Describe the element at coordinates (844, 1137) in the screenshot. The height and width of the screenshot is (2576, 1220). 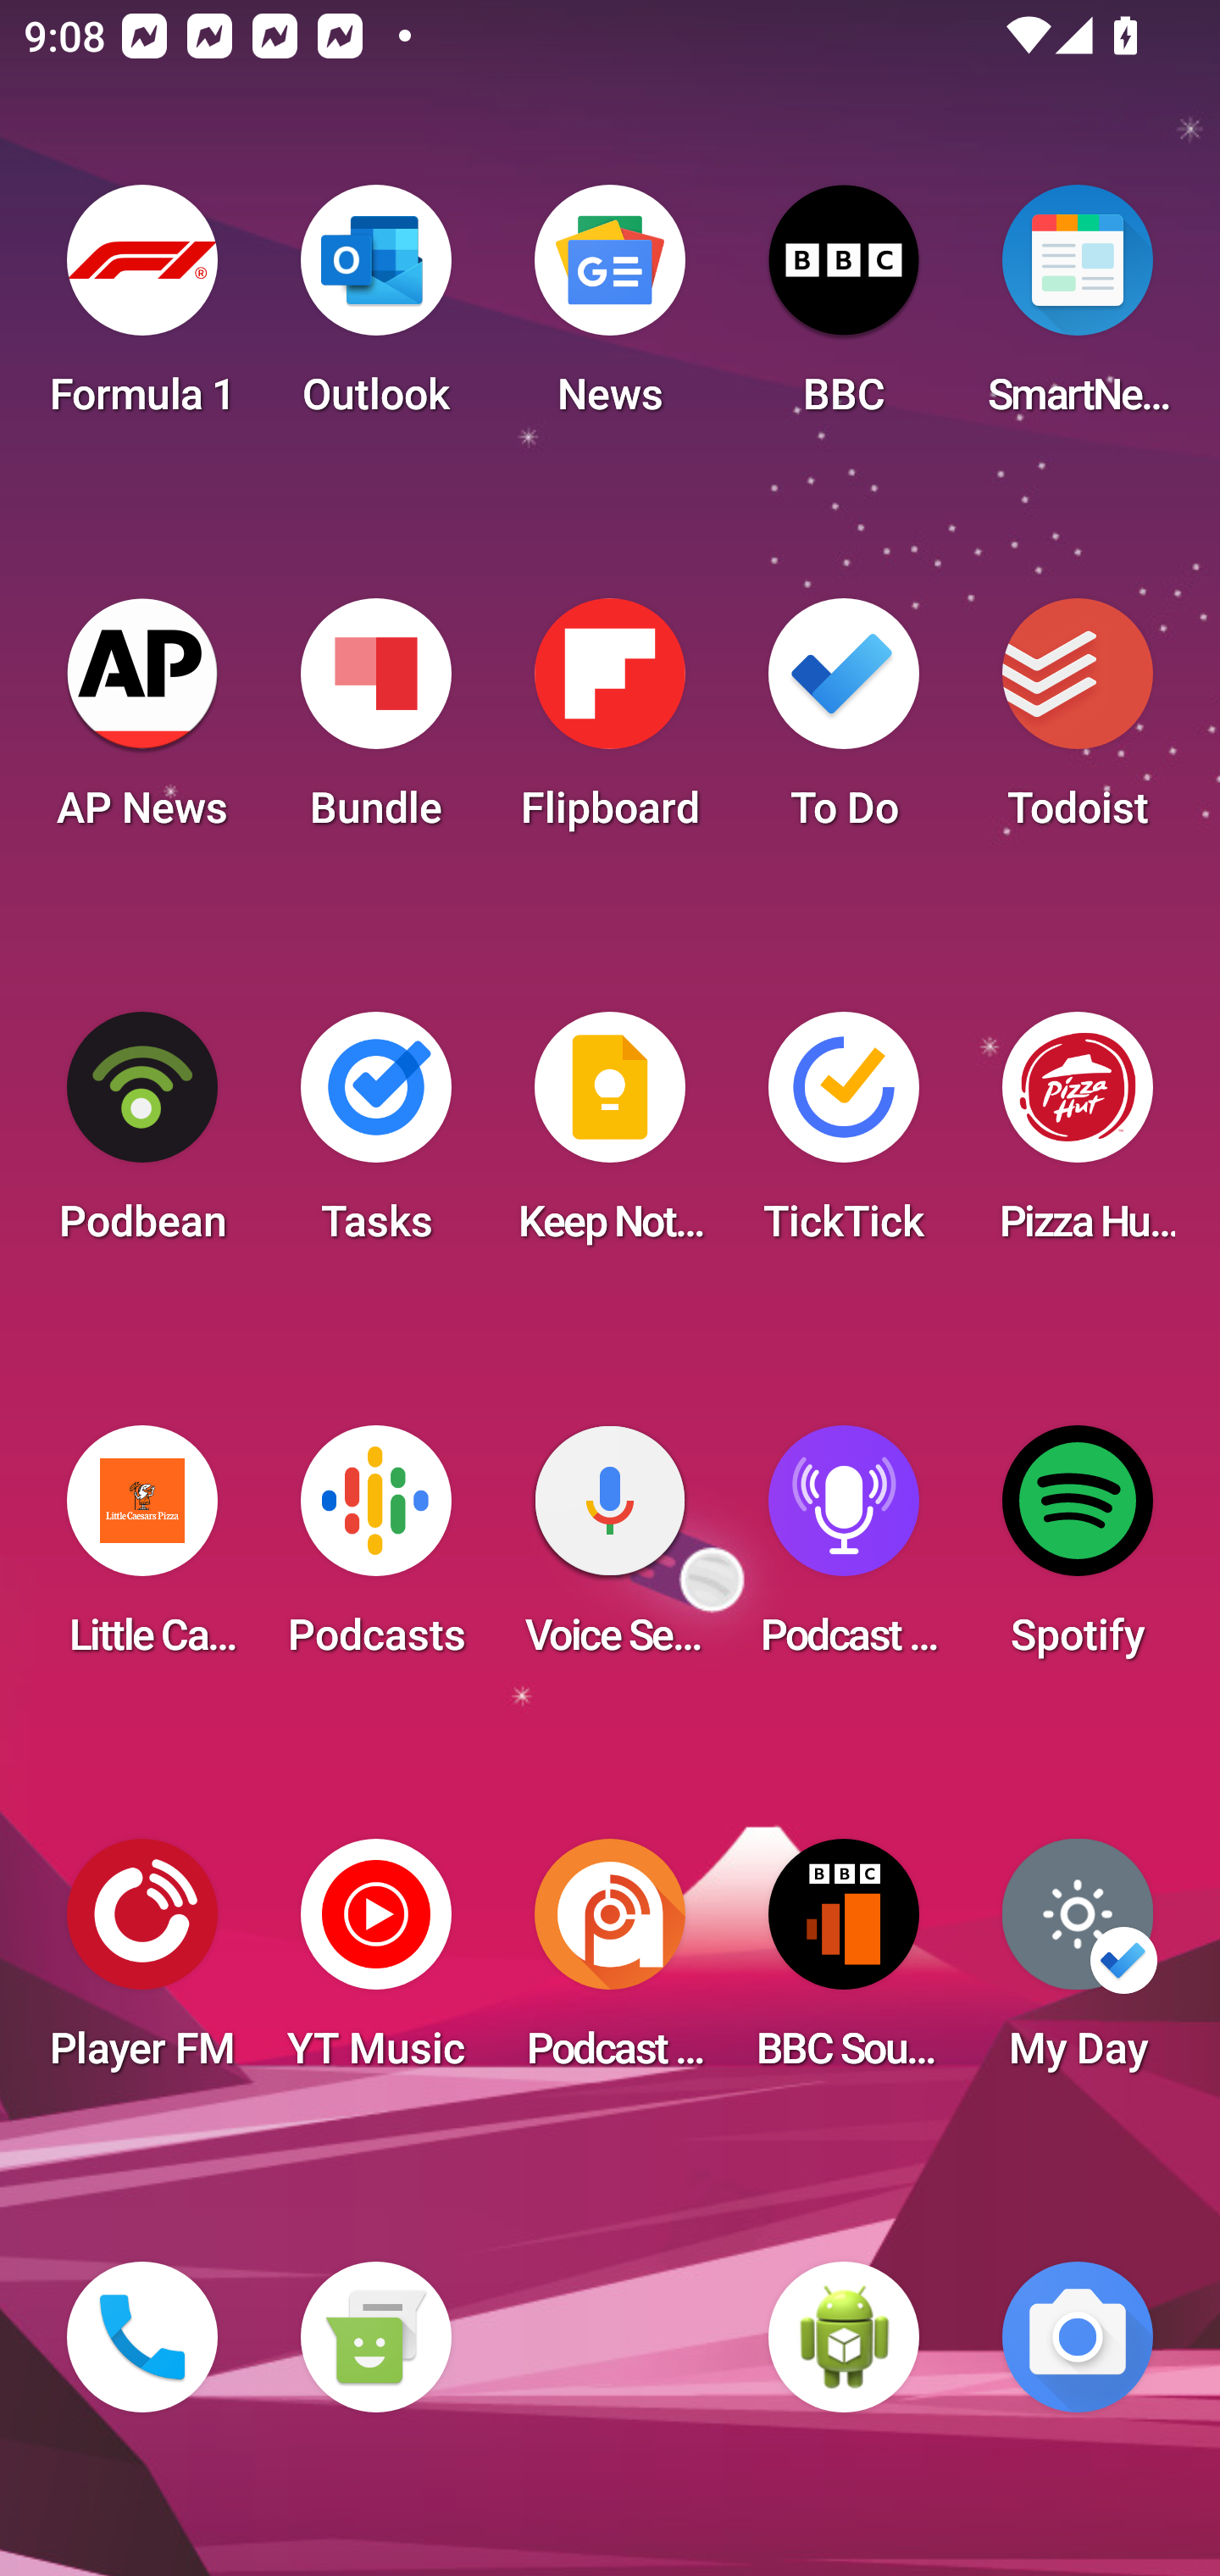
I see `TickTick` at that location.